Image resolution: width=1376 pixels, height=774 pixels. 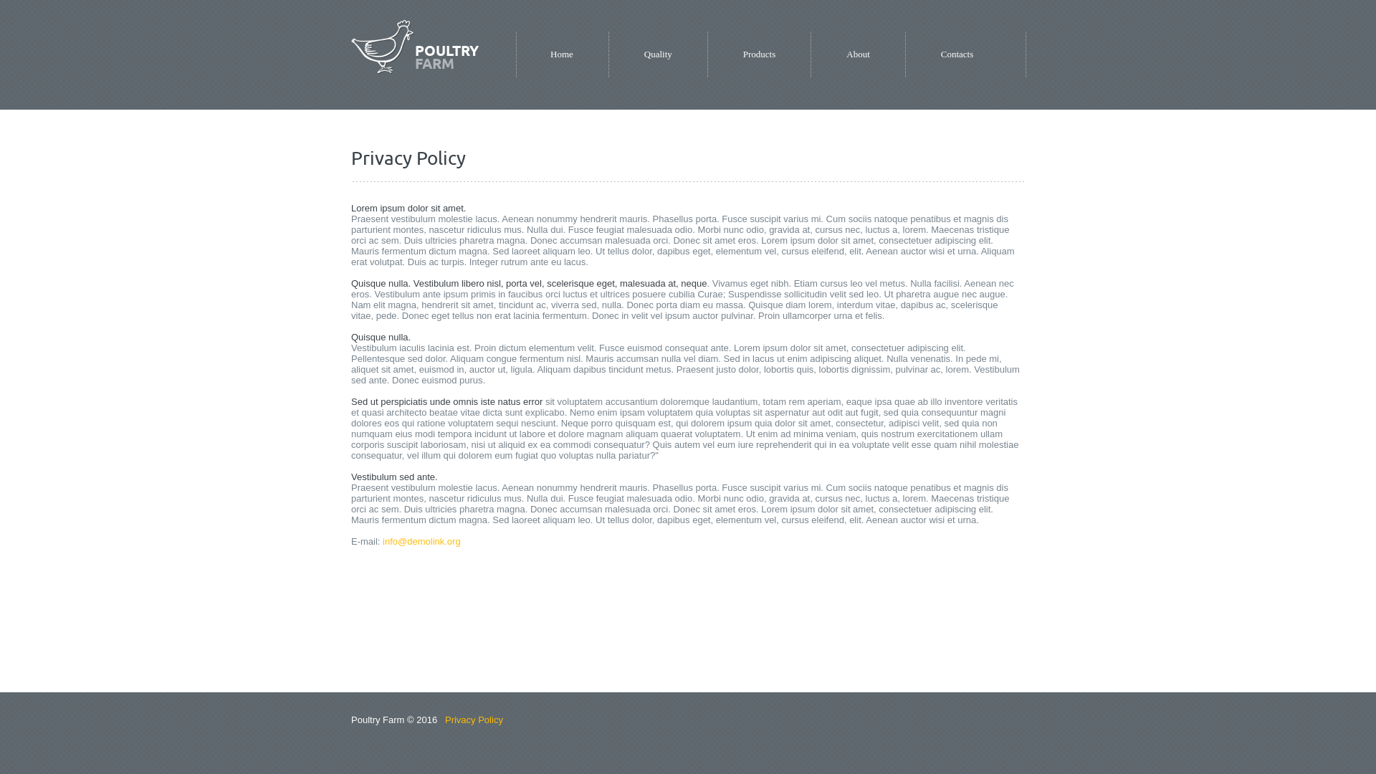 What do you see at coordinates (562, 54) in the screenshot?
I see `Home` at bounding box center [562, 54].